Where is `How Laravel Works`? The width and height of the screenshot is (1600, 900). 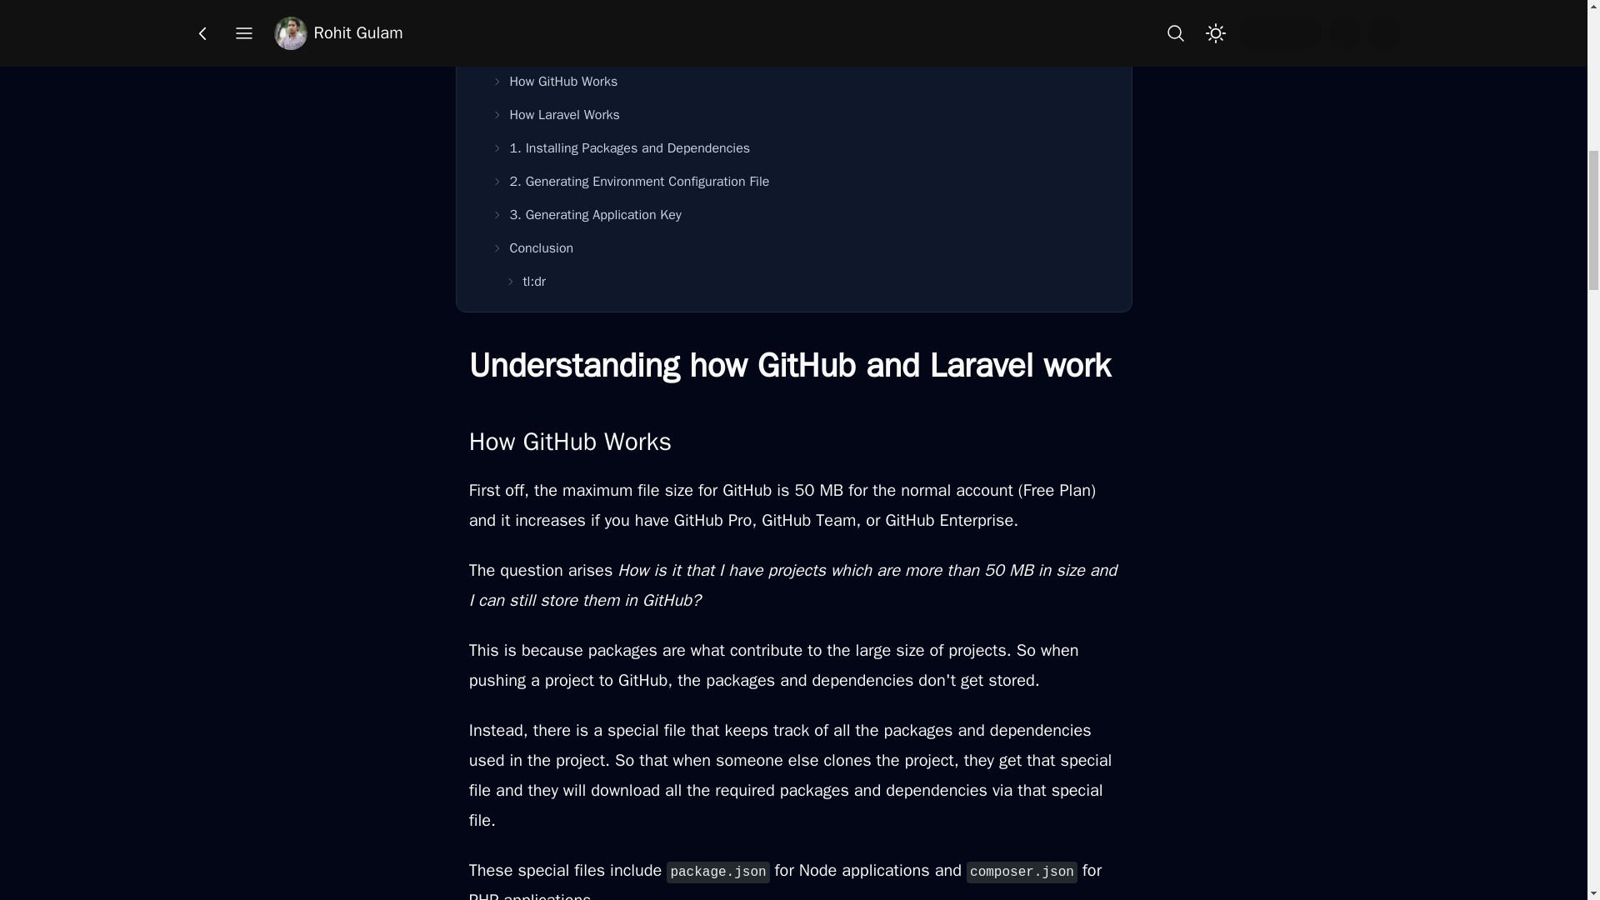
How Laravel Works is located at coordinates (800, 114).